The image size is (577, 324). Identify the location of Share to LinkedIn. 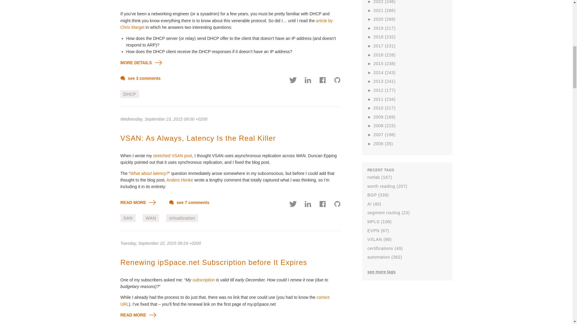
(308, 81).